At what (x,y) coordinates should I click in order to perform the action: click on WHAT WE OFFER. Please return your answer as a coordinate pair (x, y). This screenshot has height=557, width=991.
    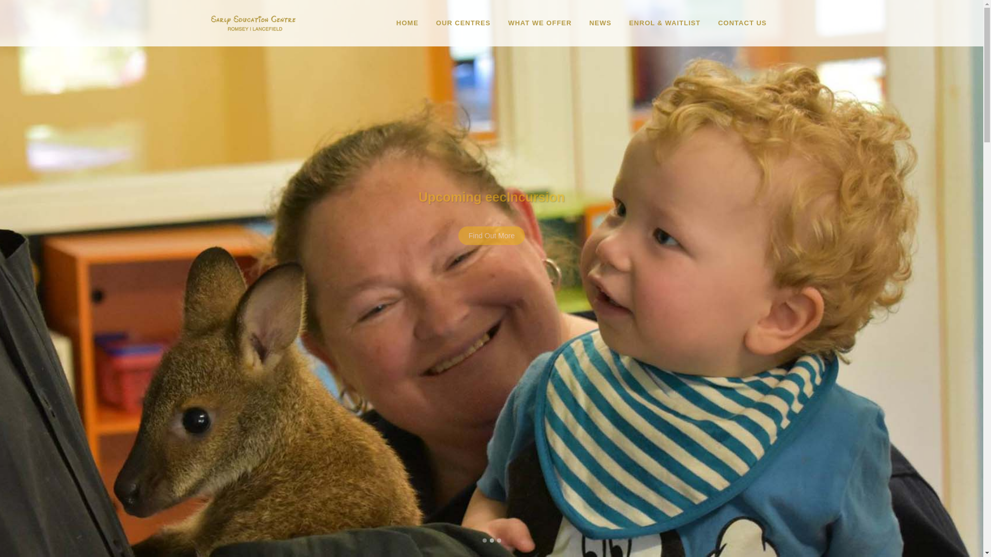
    Looking at the image, I should click on (540, 23).